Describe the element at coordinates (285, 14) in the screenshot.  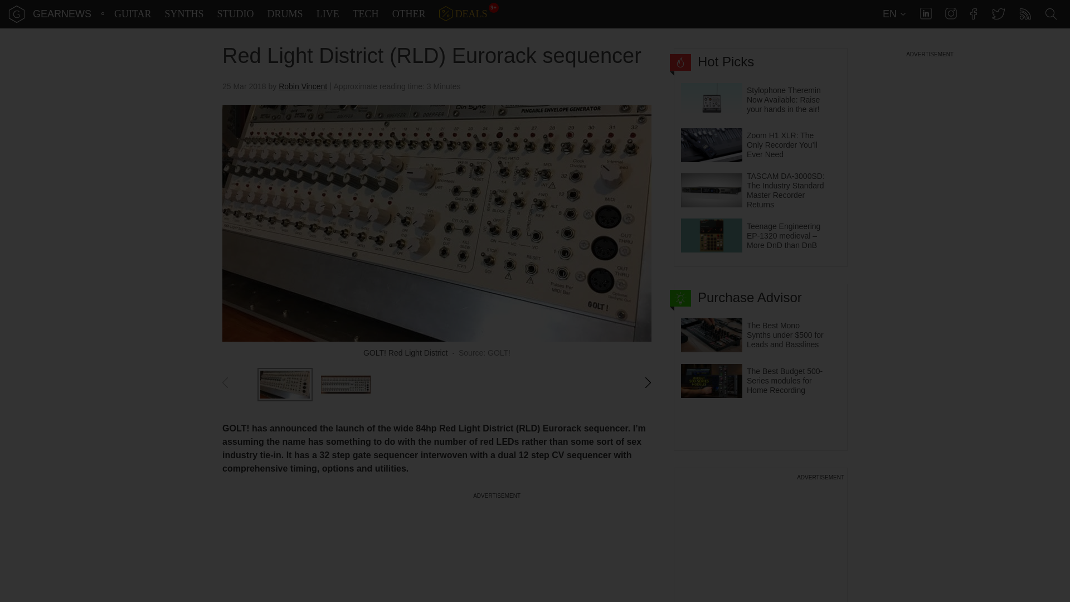
I see `DRUMS` at that location.